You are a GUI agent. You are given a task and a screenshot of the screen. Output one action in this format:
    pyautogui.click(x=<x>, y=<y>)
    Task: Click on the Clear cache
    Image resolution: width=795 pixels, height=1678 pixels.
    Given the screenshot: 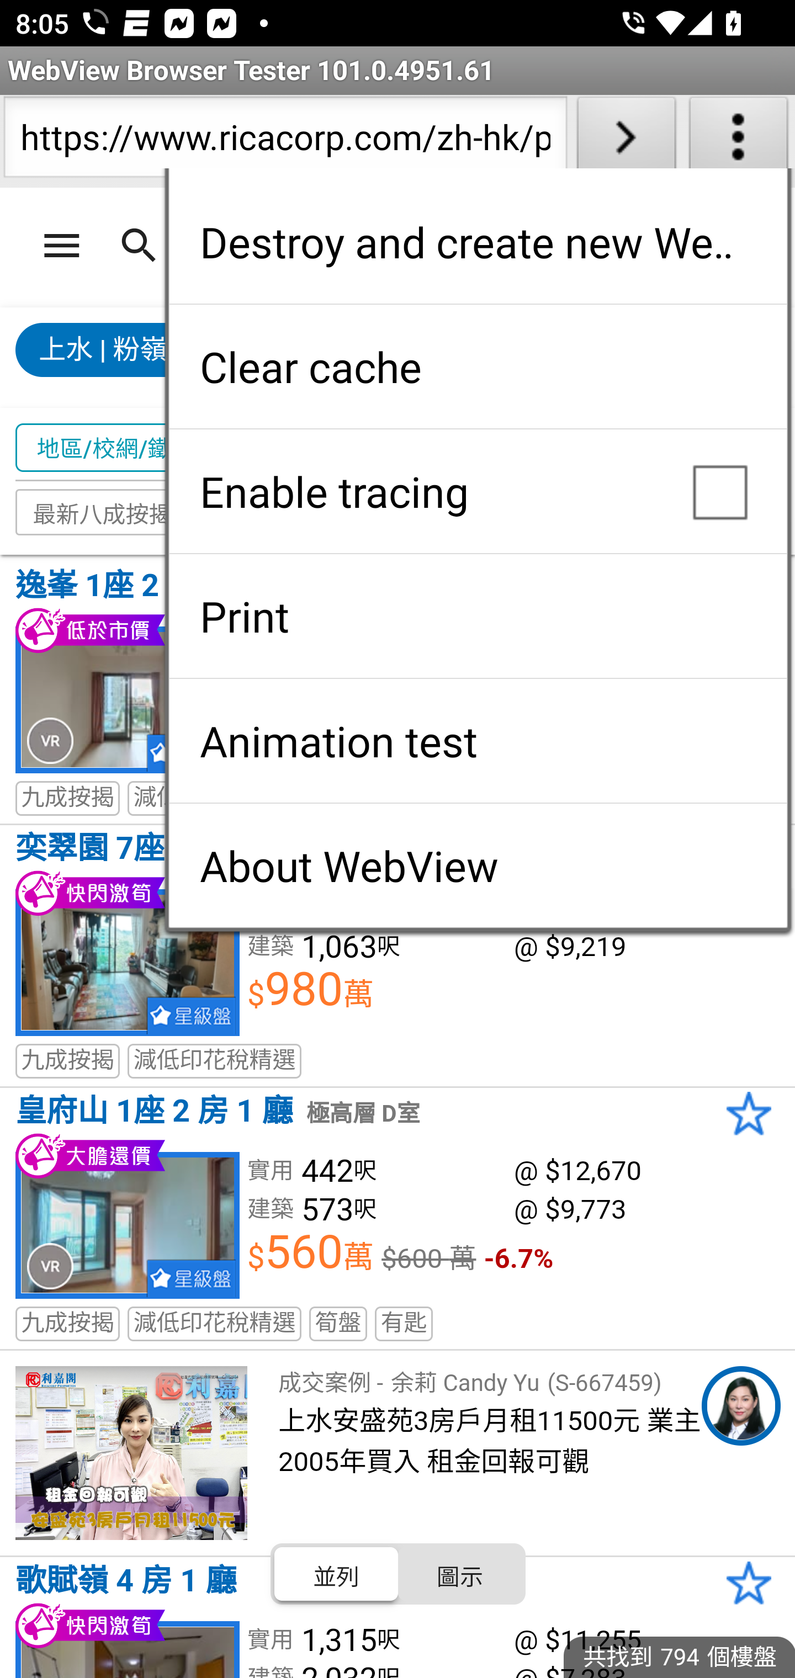 What is the action you would take?
    pyautogui.click(x=478, y=367)
    